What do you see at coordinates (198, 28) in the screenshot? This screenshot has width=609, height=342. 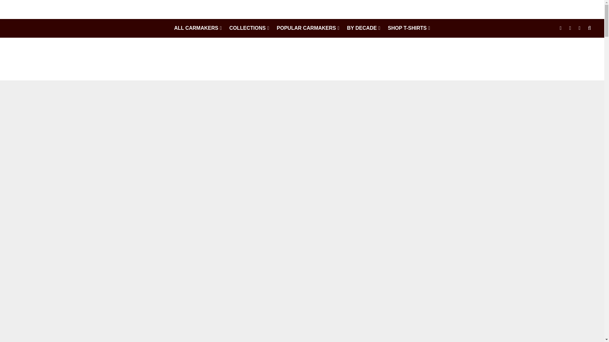 I see `ALL CARMAKERS` at bounding box center [198, 28].